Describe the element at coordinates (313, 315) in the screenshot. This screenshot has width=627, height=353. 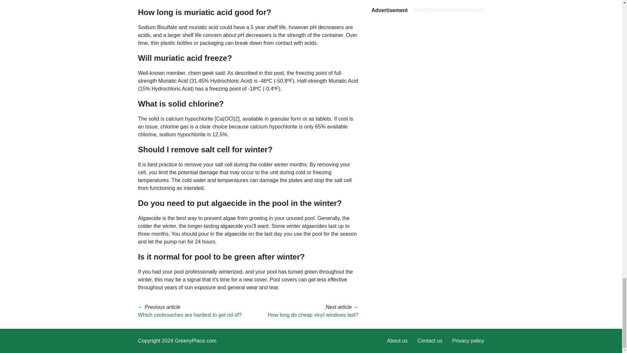
I see `How long do cheap vinyl windows last?` at that location.